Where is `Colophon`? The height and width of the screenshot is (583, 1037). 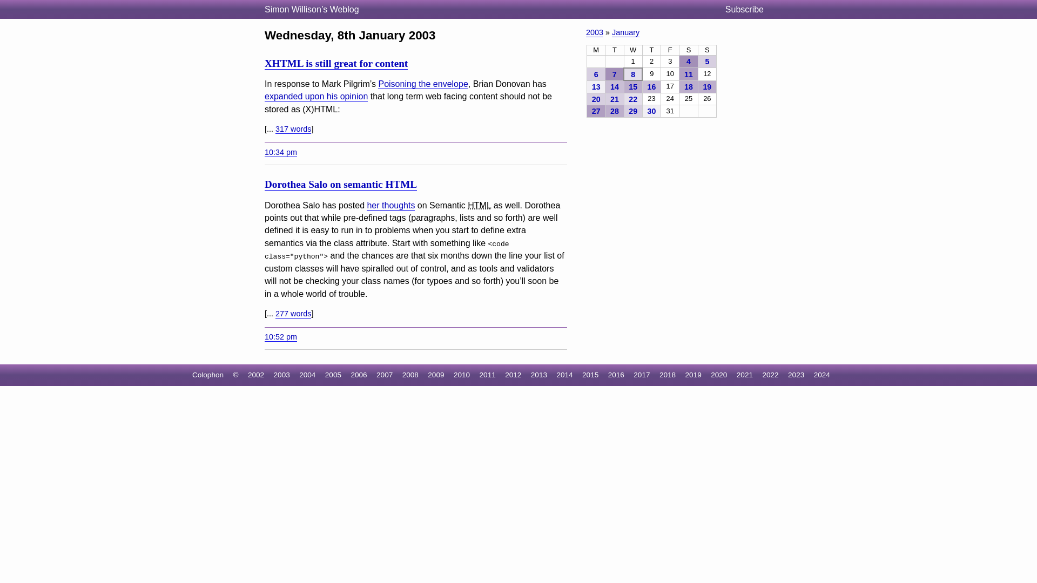 Colophon is located at coordinates (207, 375).